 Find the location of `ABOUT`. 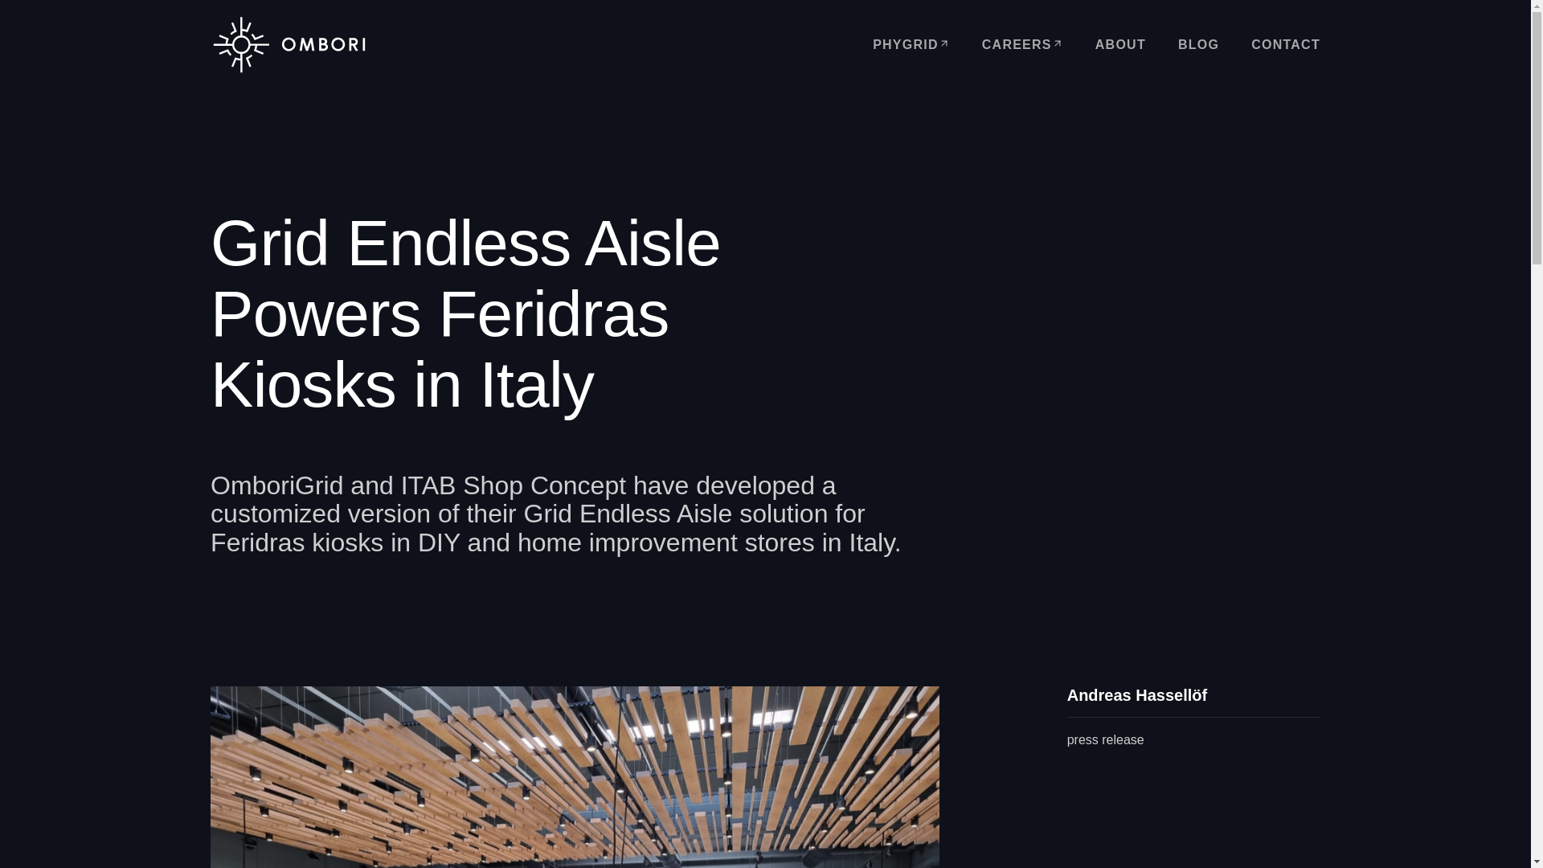

ABOUT is located at coordinates (1120, 44).